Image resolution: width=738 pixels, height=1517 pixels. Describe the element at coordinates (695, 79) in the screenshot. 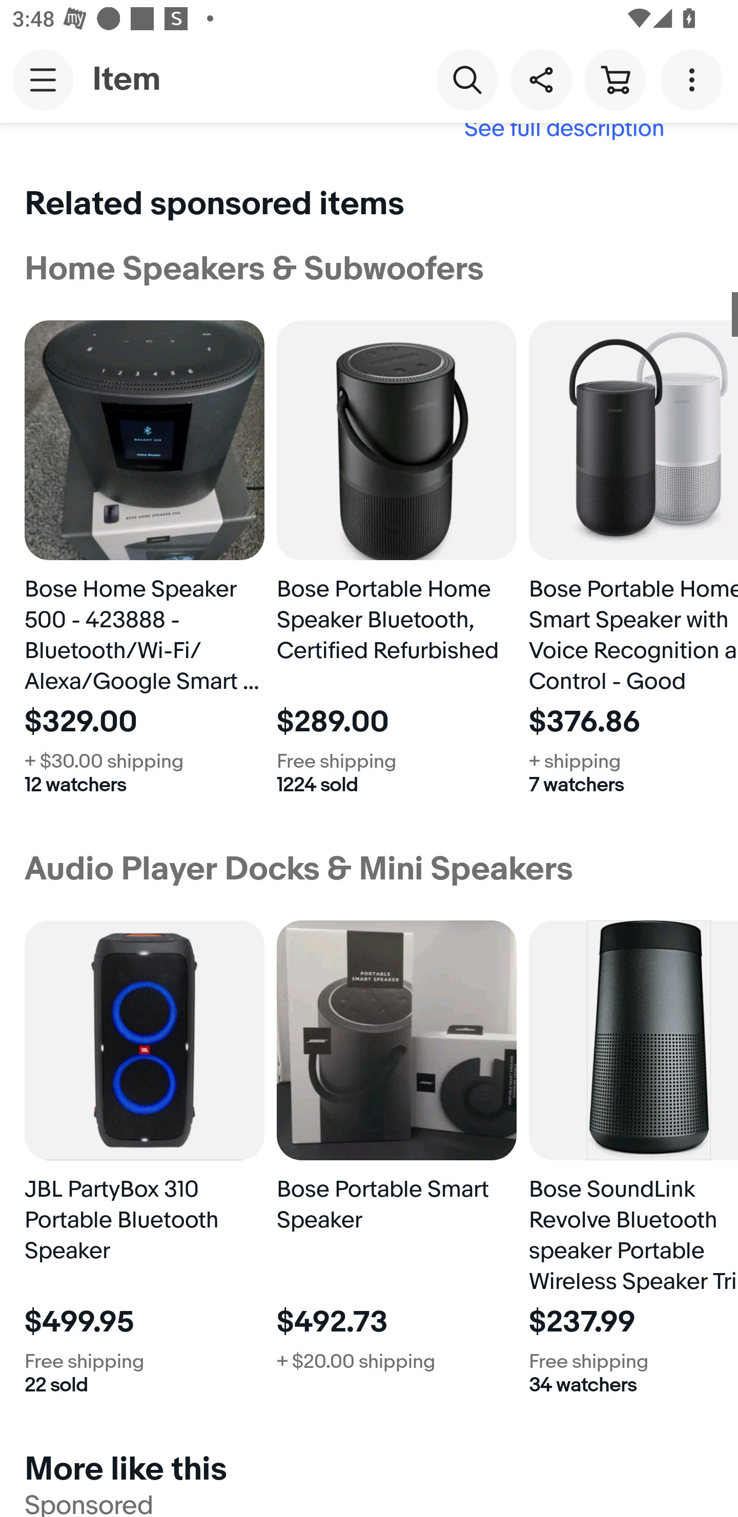

I see `More options` at that location.